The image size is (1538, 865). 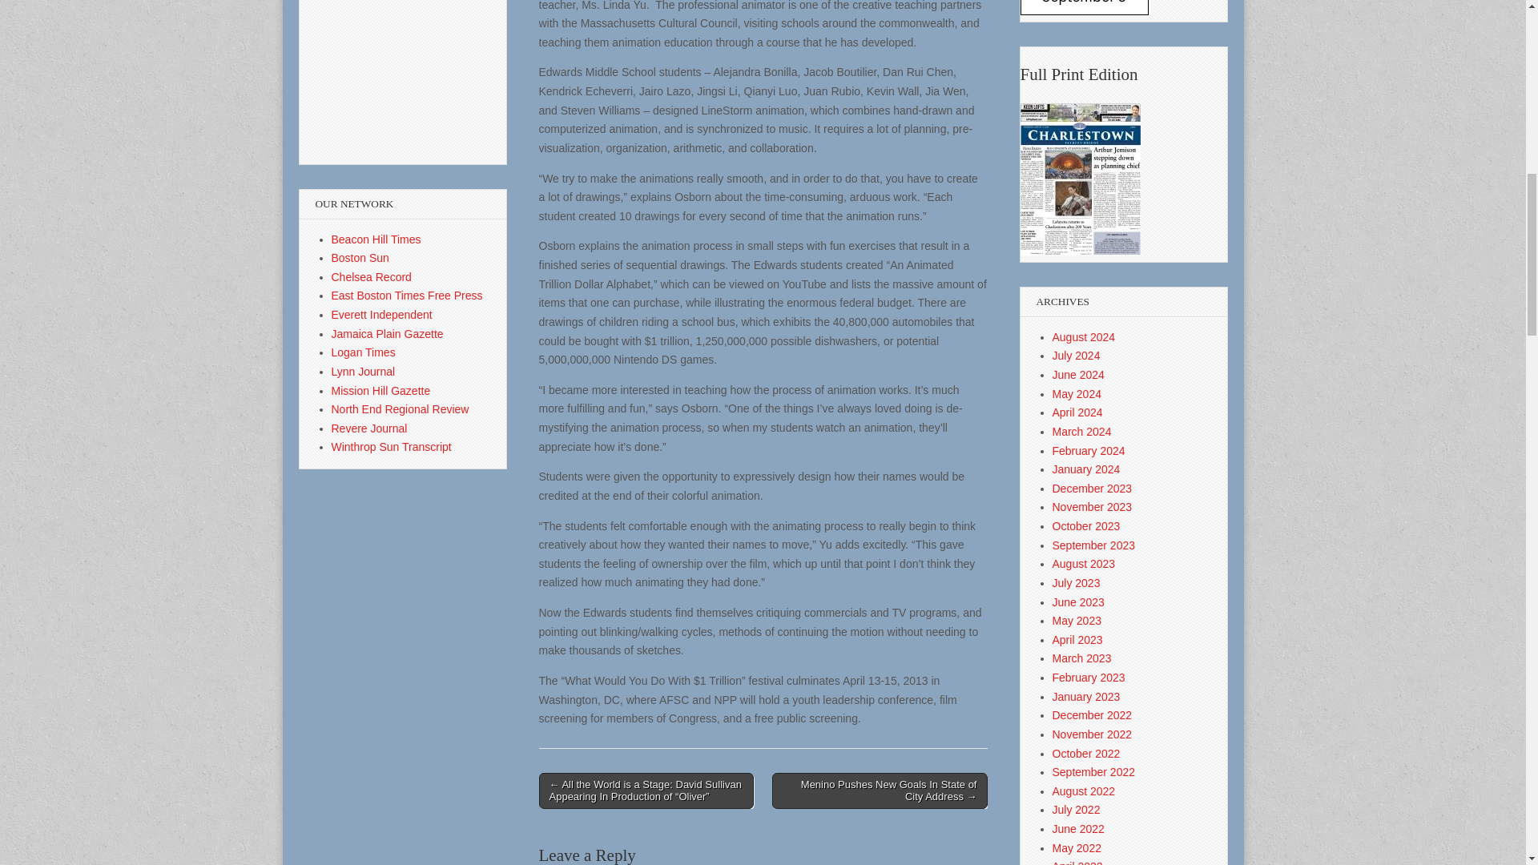 I want to click on North End Regional Review, so click(x=401, y=409).